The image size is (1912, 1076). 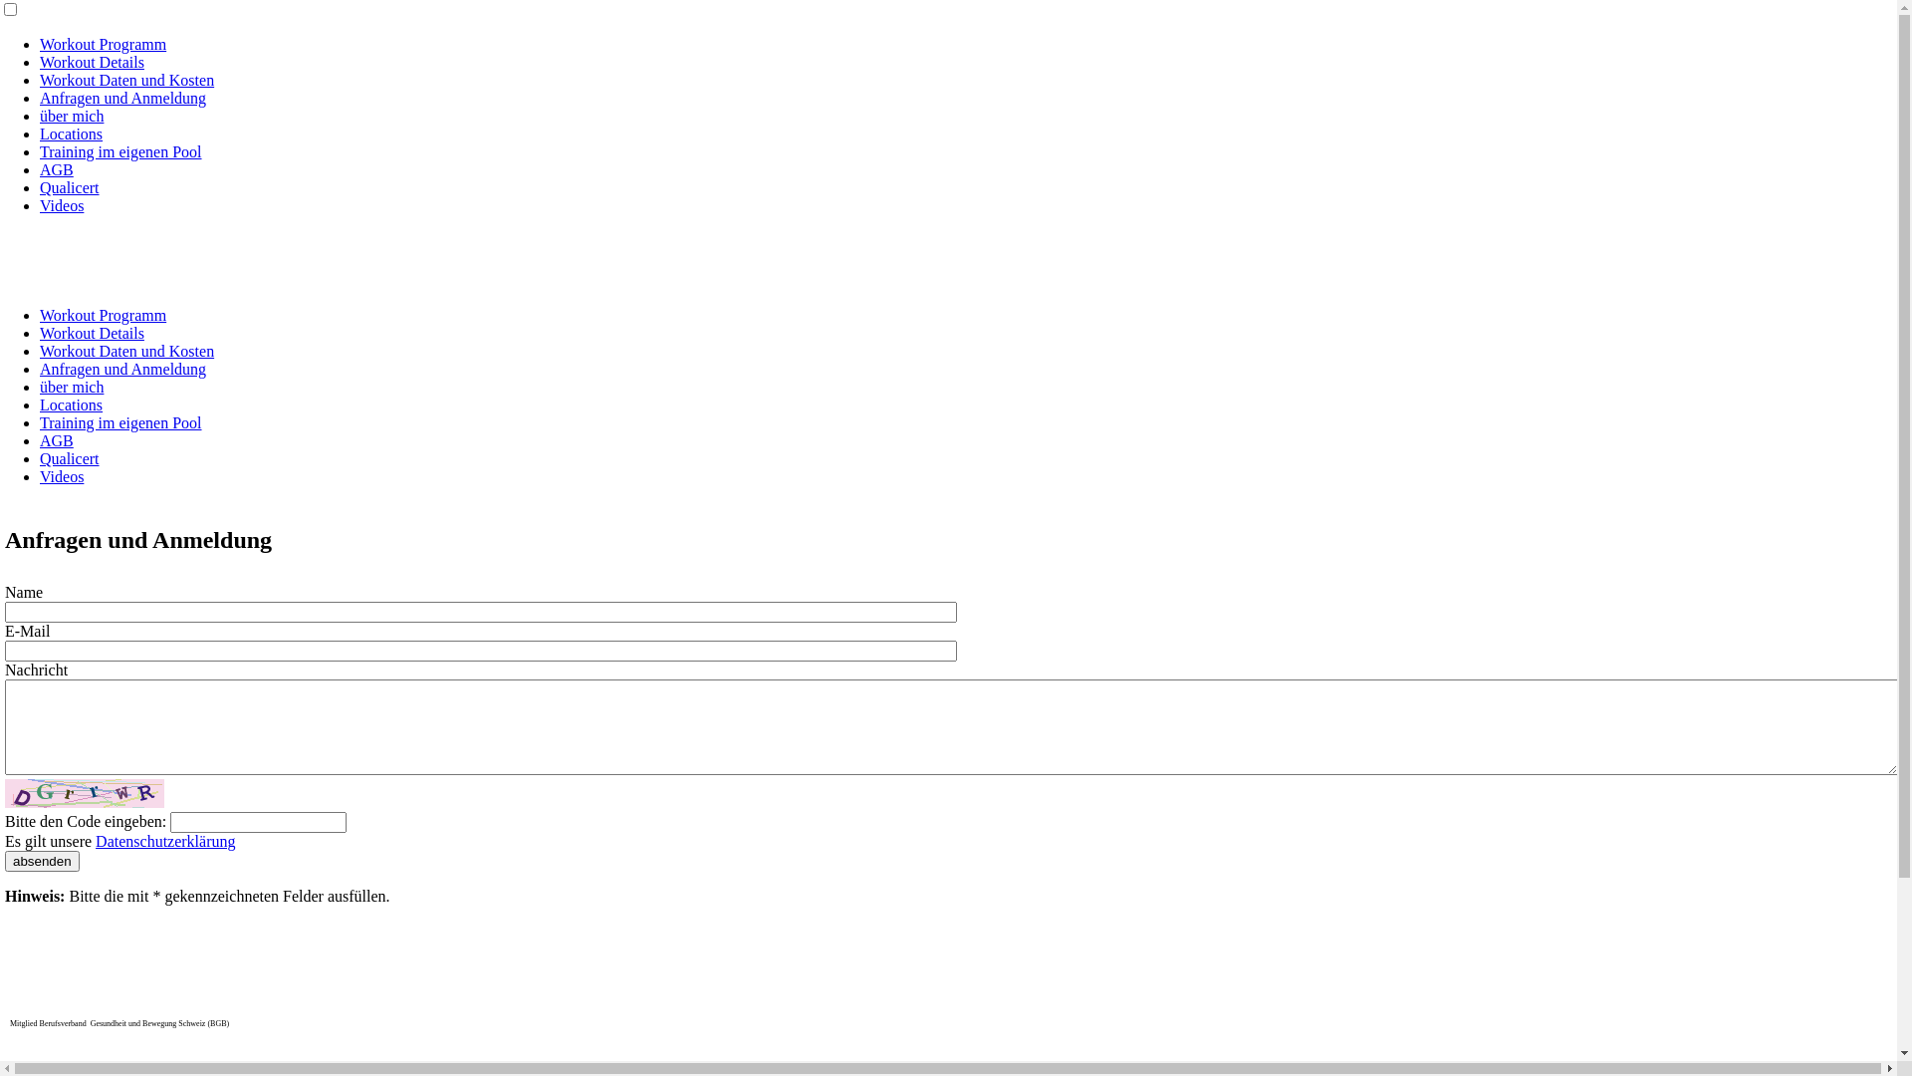 I want to click on Workout Programm, so click(x=104, y=44).